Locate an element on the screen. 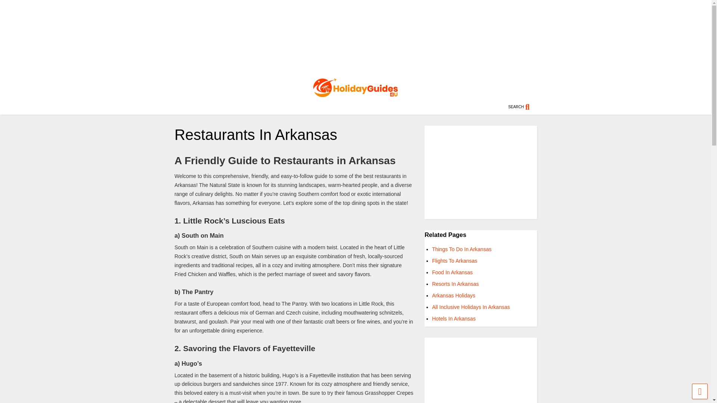 This screenshot has width=717, height=403. Advertisement is located at coordinates (481, 172).